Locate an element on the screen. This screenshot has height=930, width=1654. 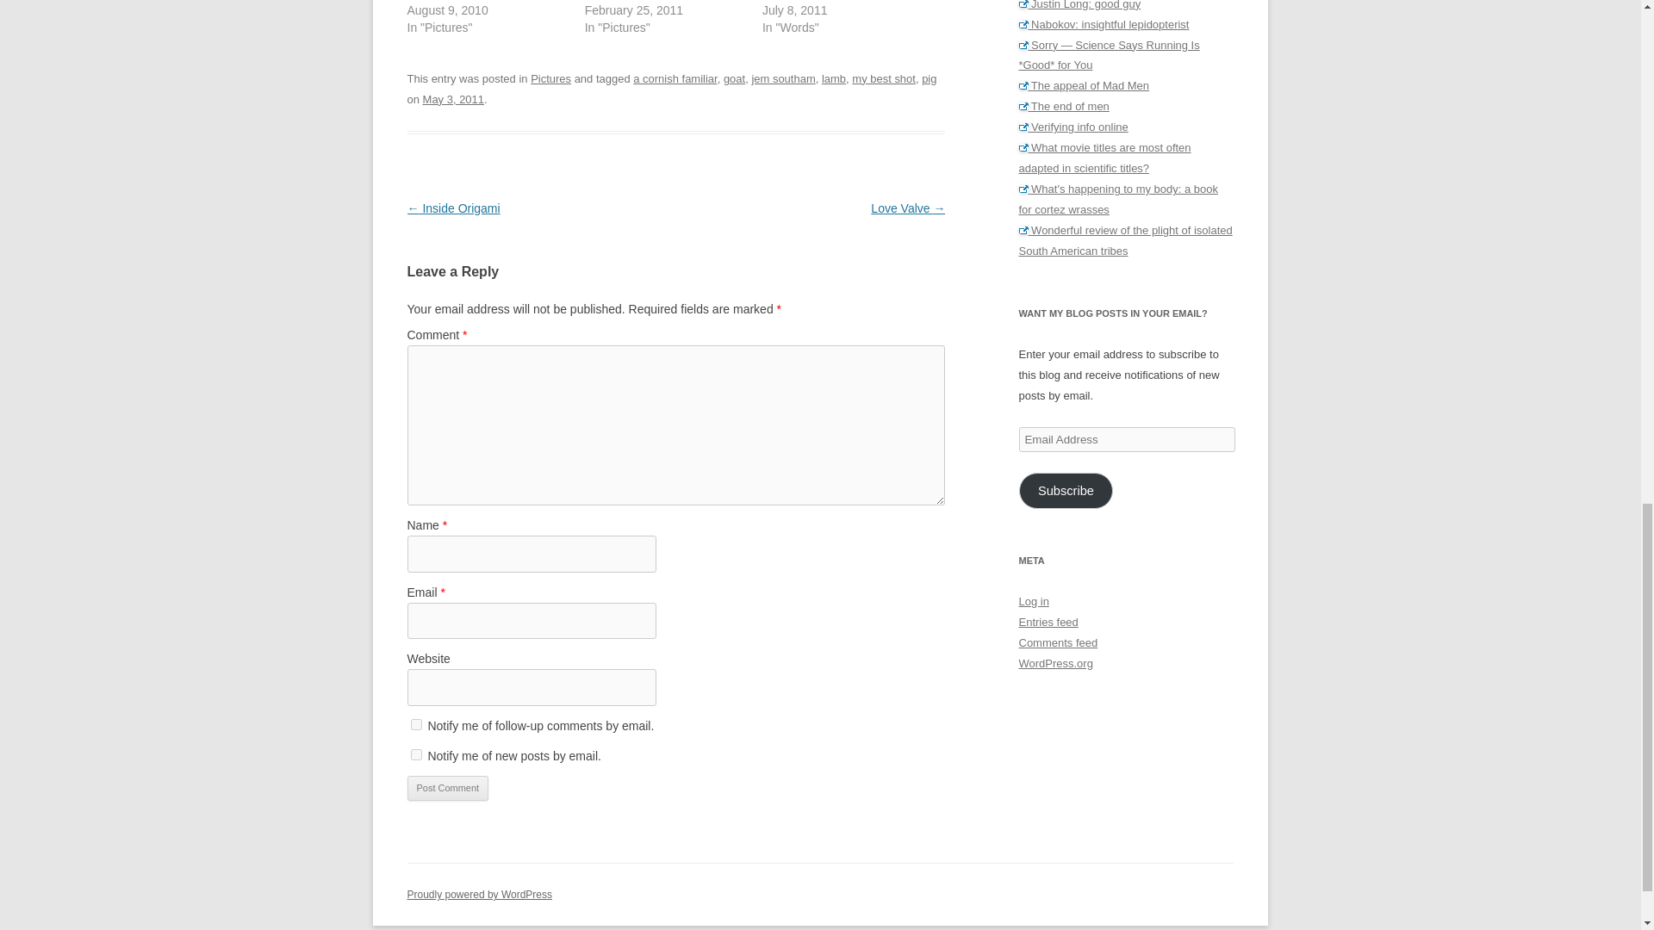
lamb is located at coordinates (834, 79).